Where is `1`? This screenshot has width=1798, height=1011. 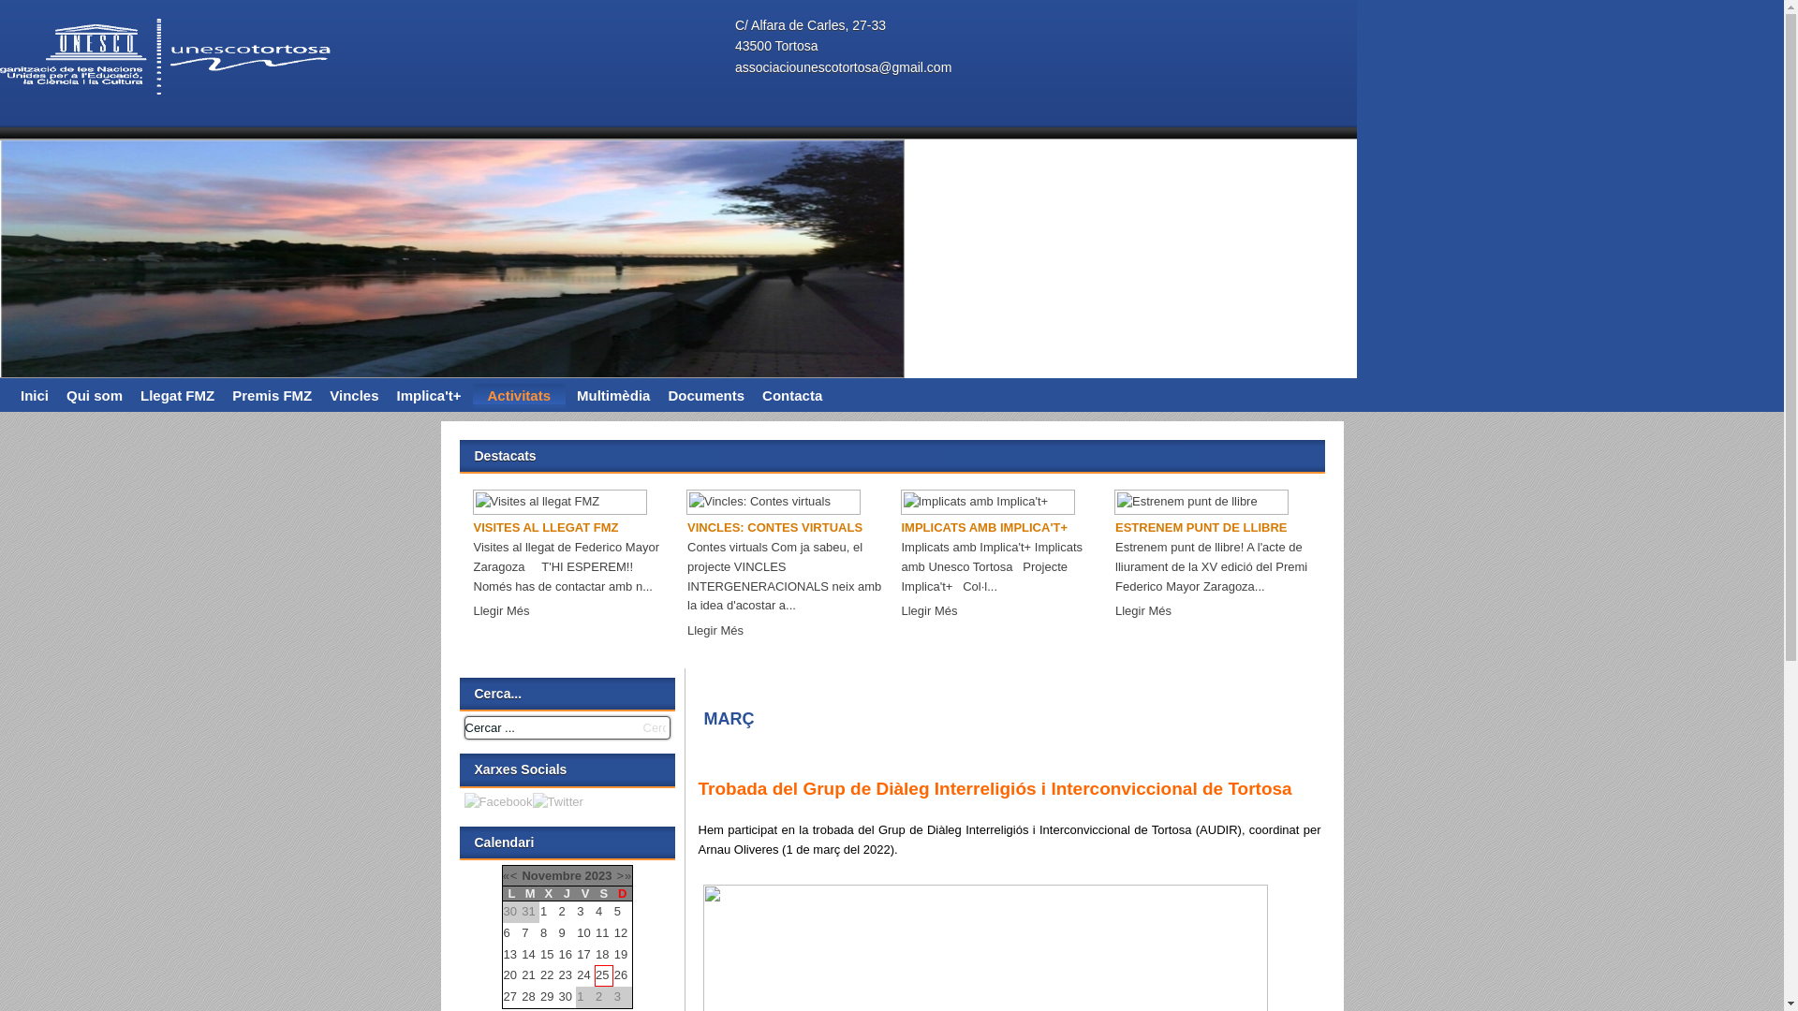 1 is located at coordinates (409, 401).